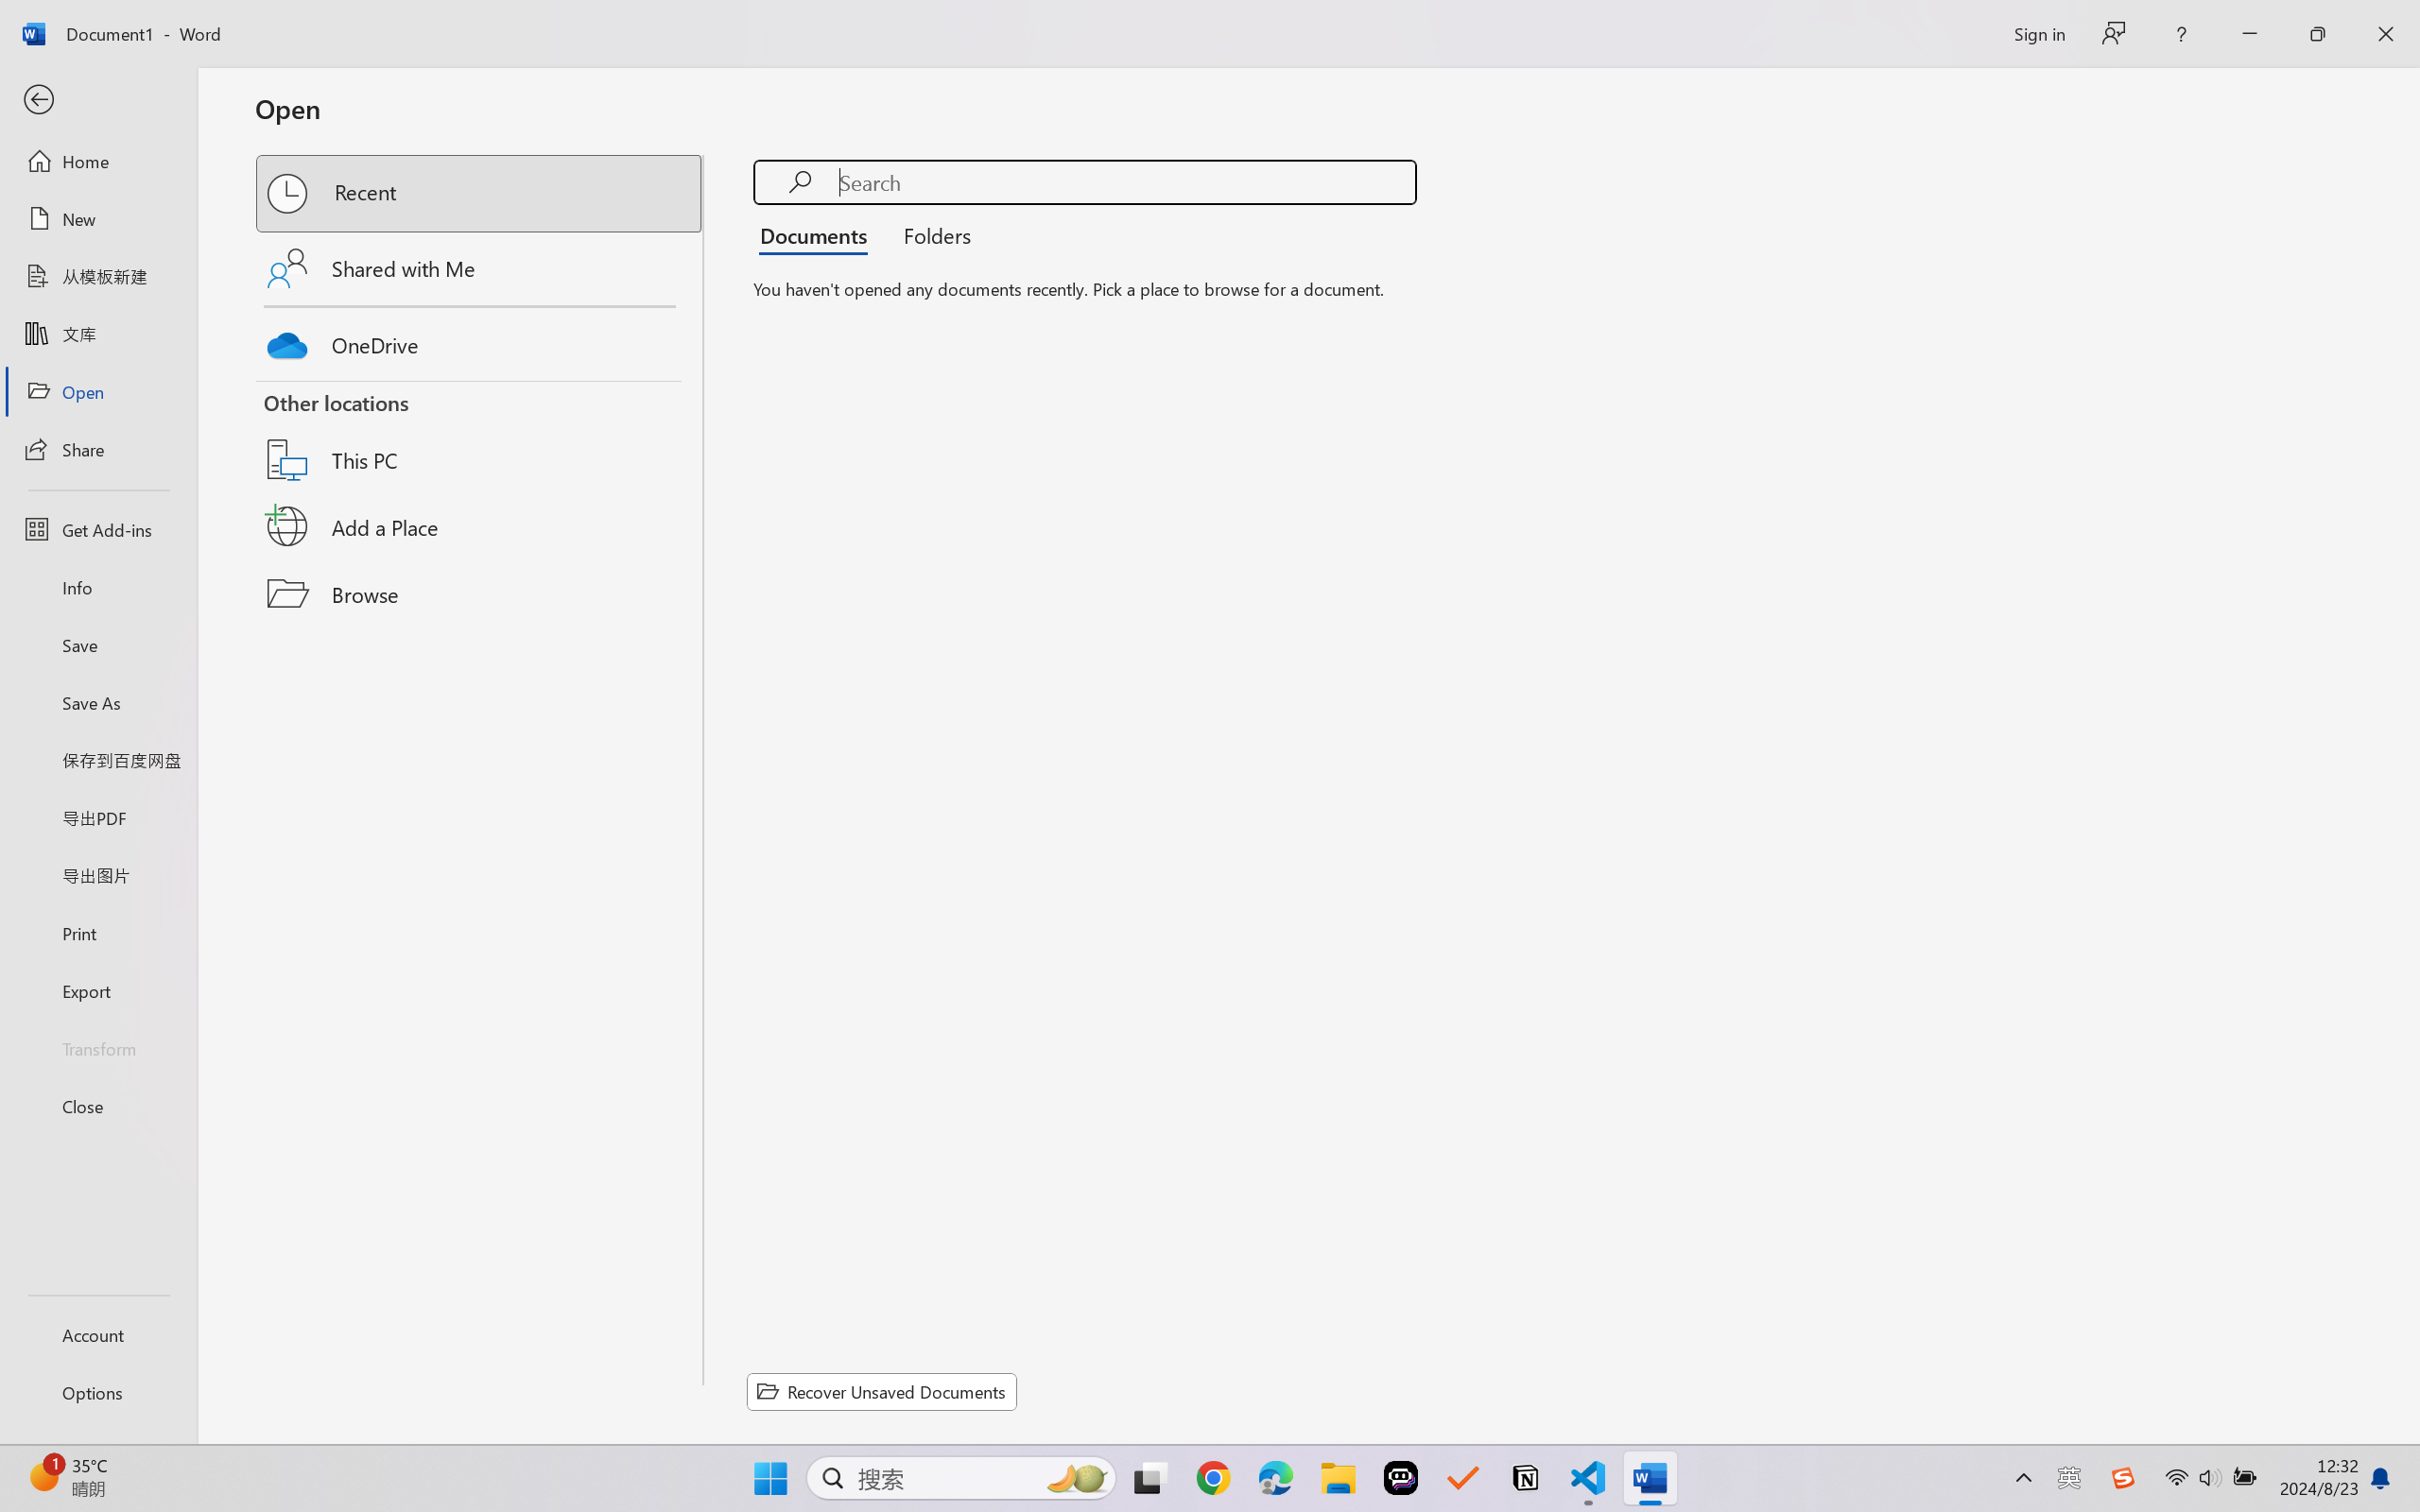 This screenshot has height=1512, width=2420. I want to click on Get Add-ins, so click(98, 529).